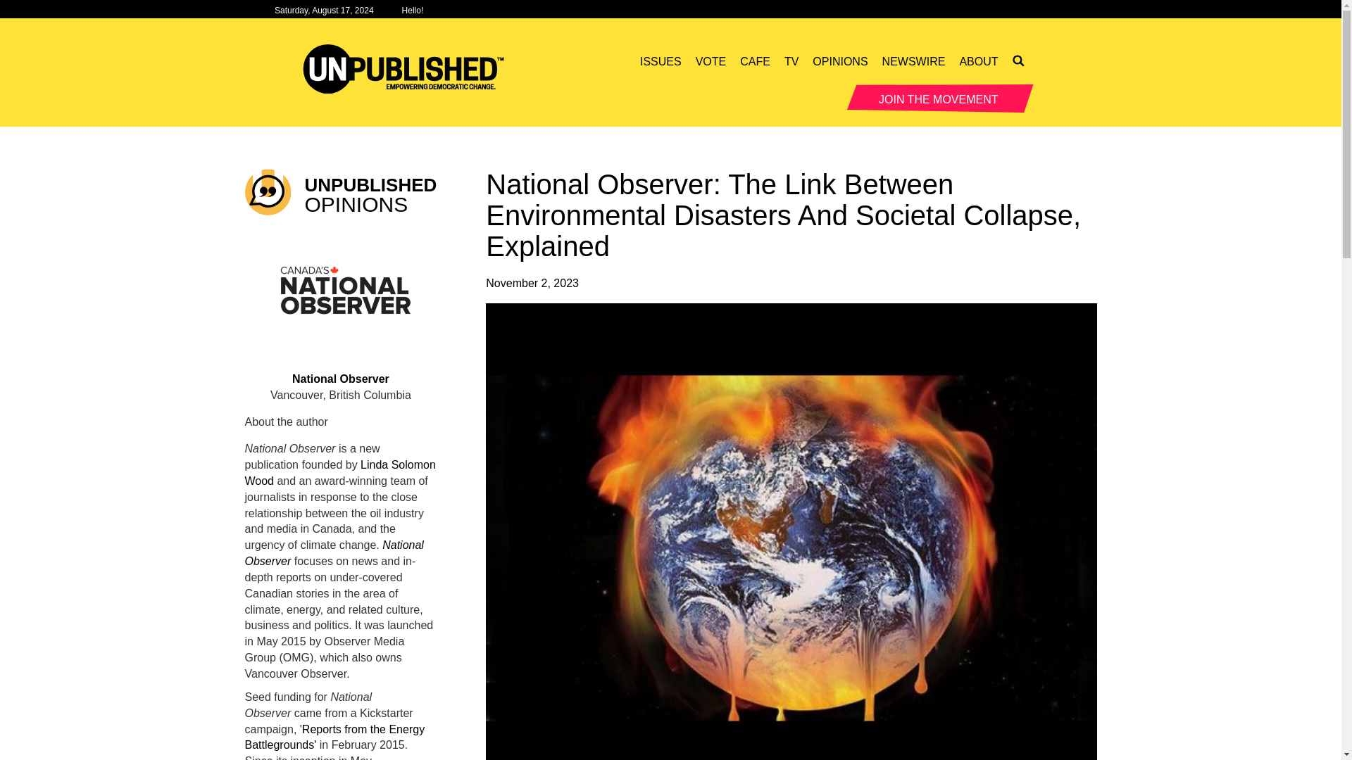 The height and width of the screenshot is (760, 1352). I want to click on CAFE, so click(755, 62).